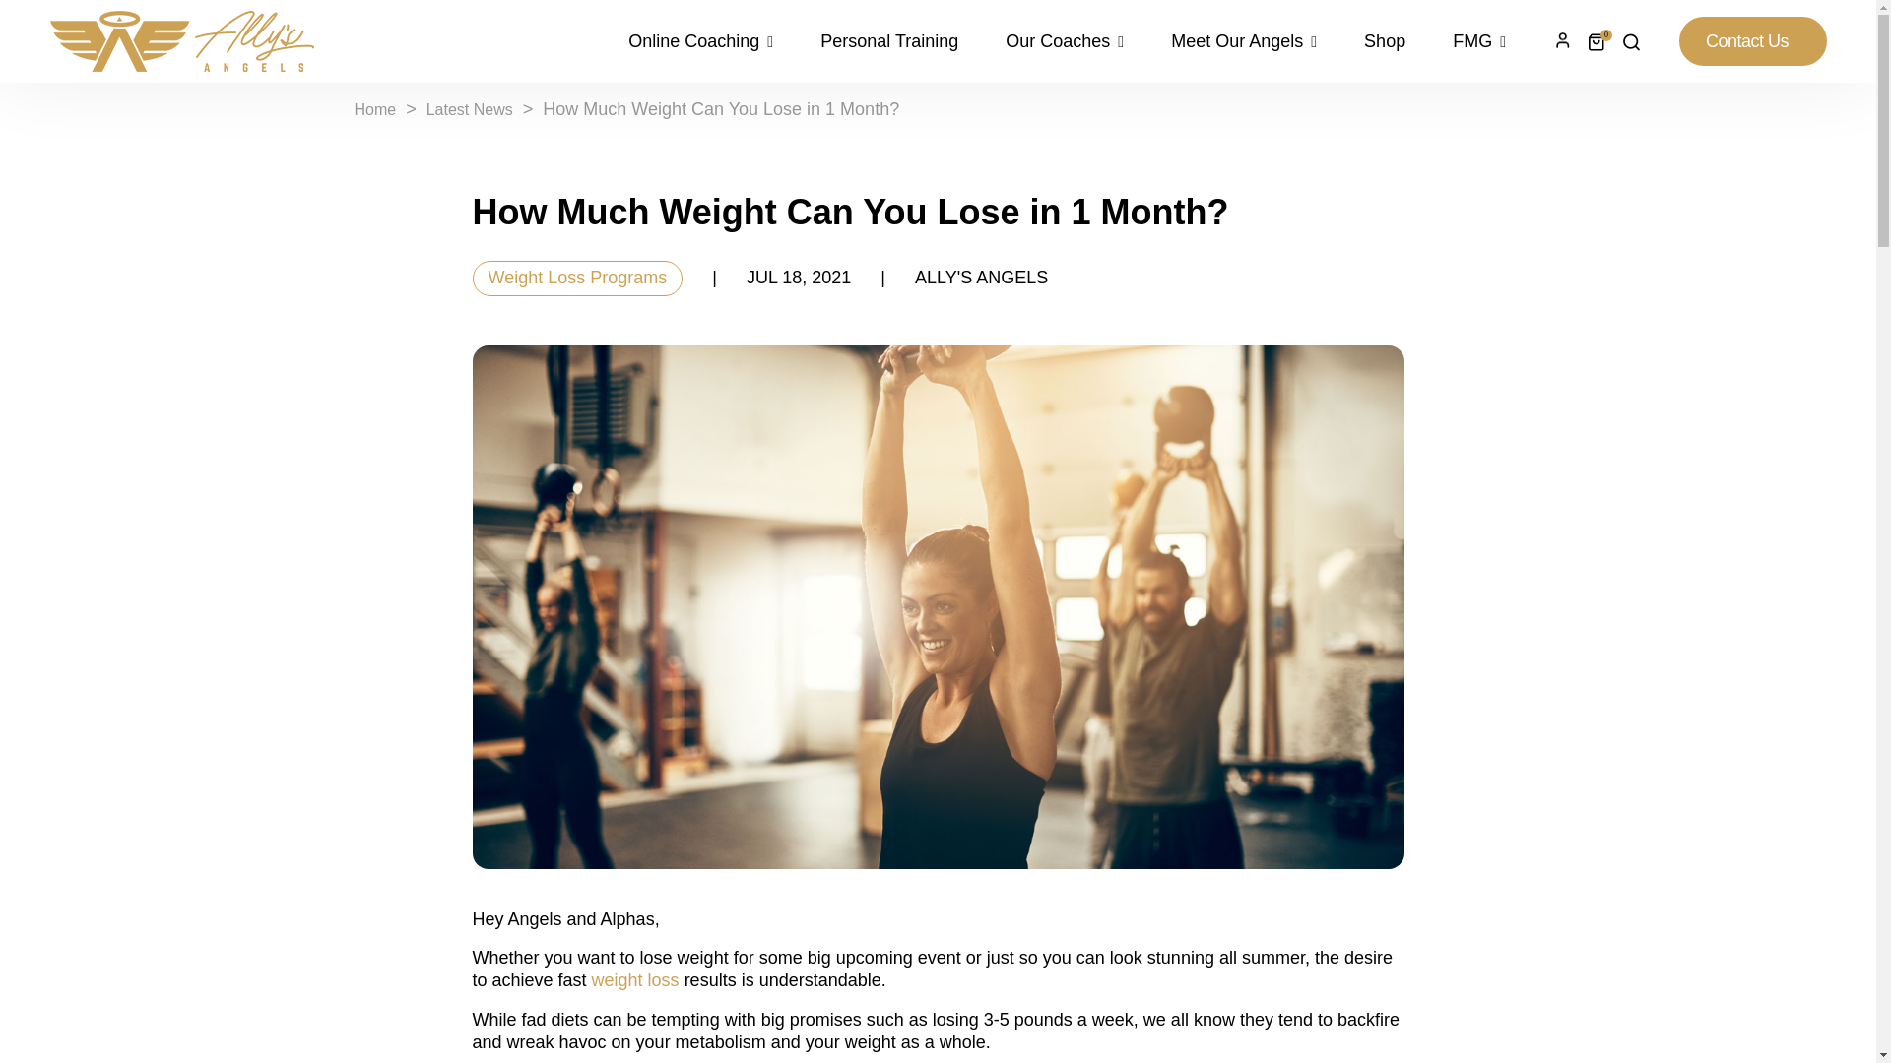 Image resolution: width=1891 pixels, height=1063 pixels. Describe the element at coordinates (888, 41) in the screenshot. I see `Personal Training` at that location.